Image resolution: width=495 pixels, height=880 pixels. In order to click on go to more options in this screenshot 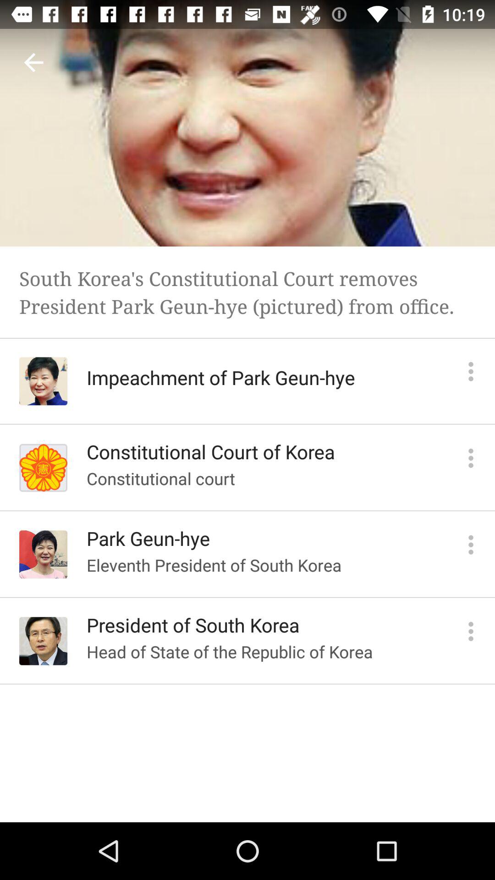, I will do `click(471, 544)`.